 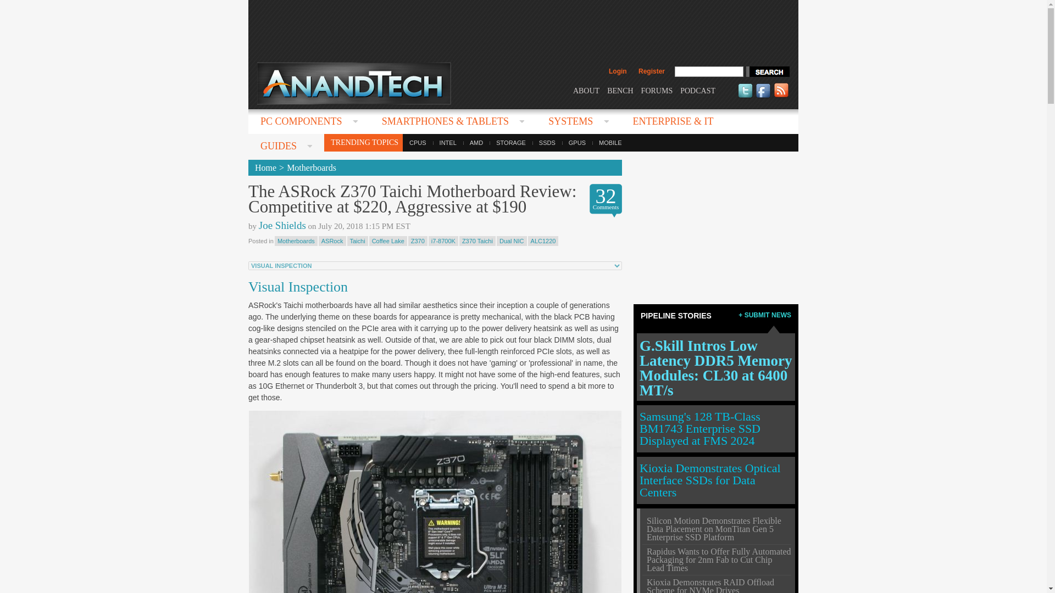 I want to click on search, so click(x=767, y=71).